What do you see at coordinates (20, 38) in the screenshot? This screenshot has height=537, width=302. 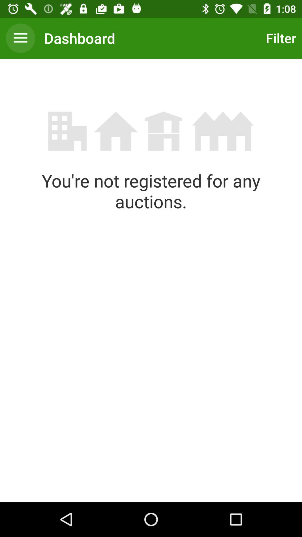 I see `tap the item next to dashboard item` at bounding box center [20, 38].